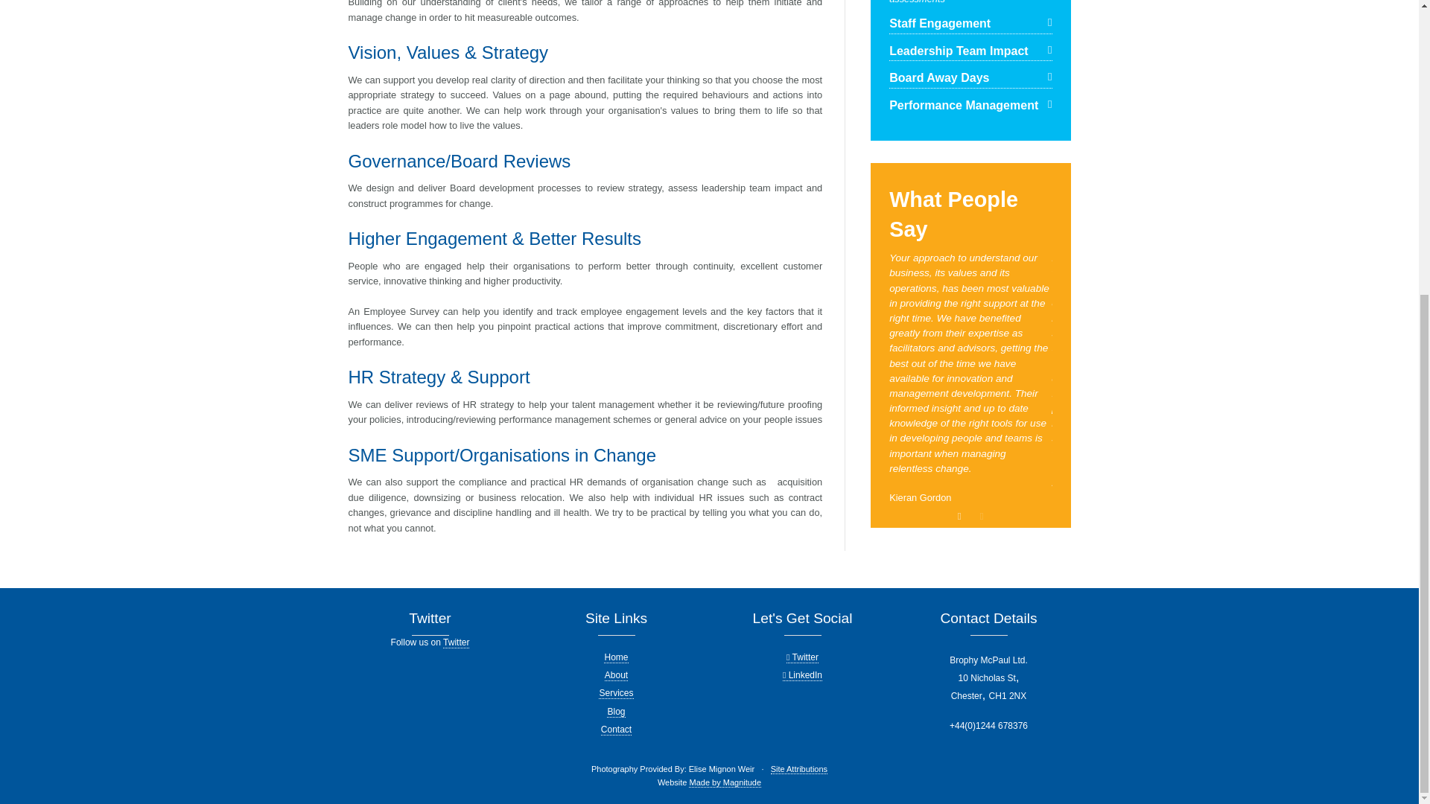  Describe the element at coordinates (616, 693) in the screenshot. I see `Services` at that location.